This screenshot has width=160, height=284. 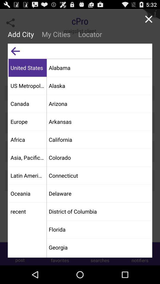 I want to click on close, so click(x=149, y=19).